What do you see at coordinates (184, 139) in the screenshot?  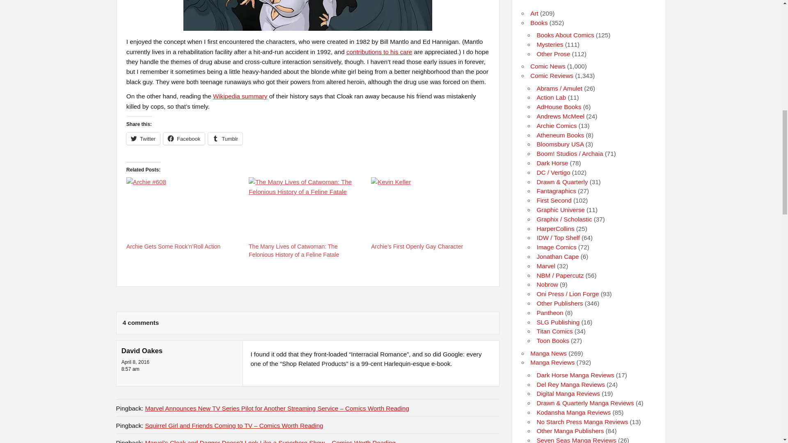 I see `Facebook` at bounding box center [184, 139].